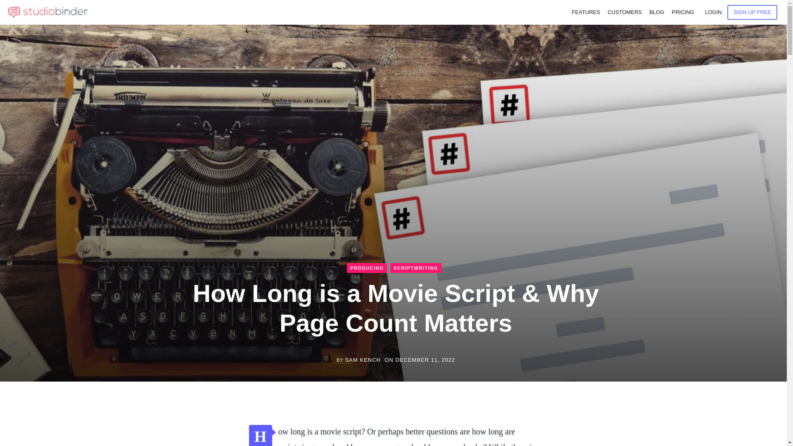 Image resolution: width=793 pixels, height=446 pixels. What do you see at coordinates (586, 12) in the screenshot?
I see `FEATURES` at bounding box center [586, 12].